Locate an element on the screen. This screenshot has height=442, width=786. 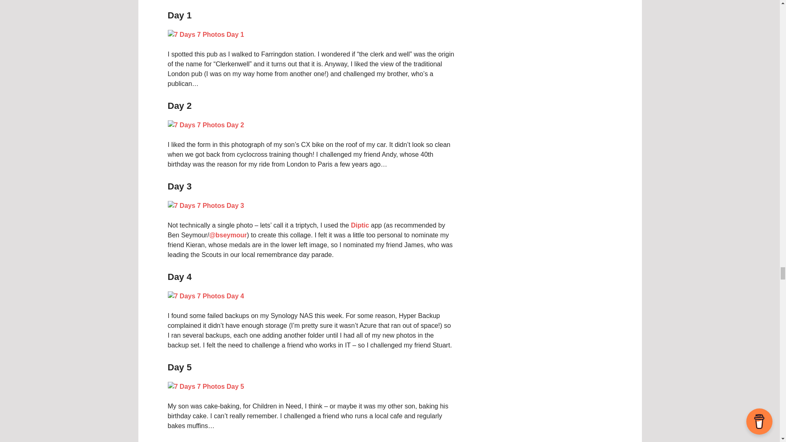
7 Days 7 Photos Day 4 is located at coordinates (206, 296).